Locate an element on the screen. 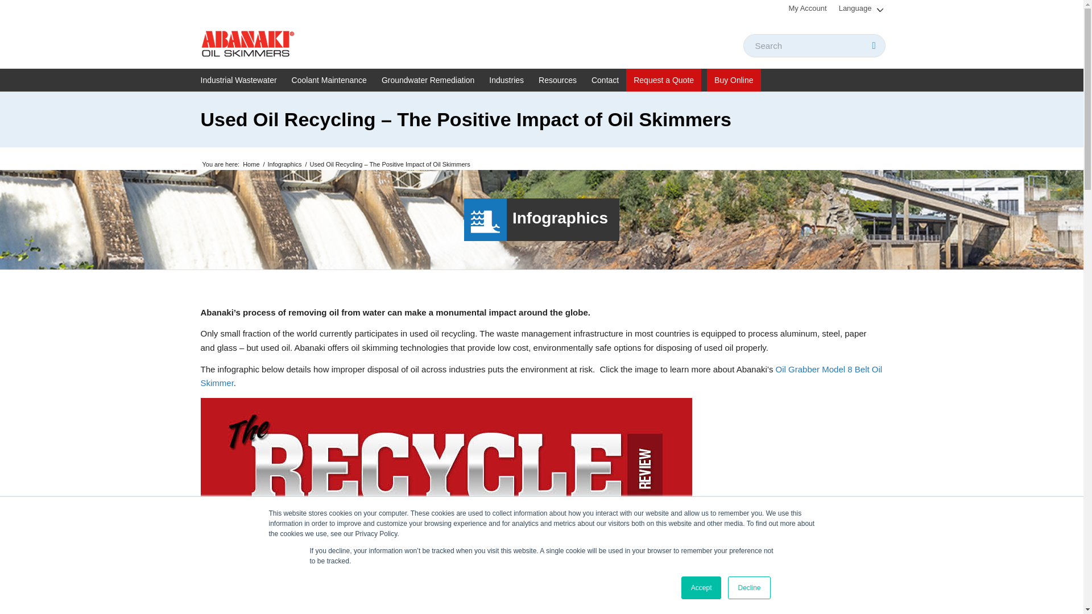 Image resolution: width=1092 pixels, height=614 pixels. Industrial Wastewater is located at coordinates (242, 80).